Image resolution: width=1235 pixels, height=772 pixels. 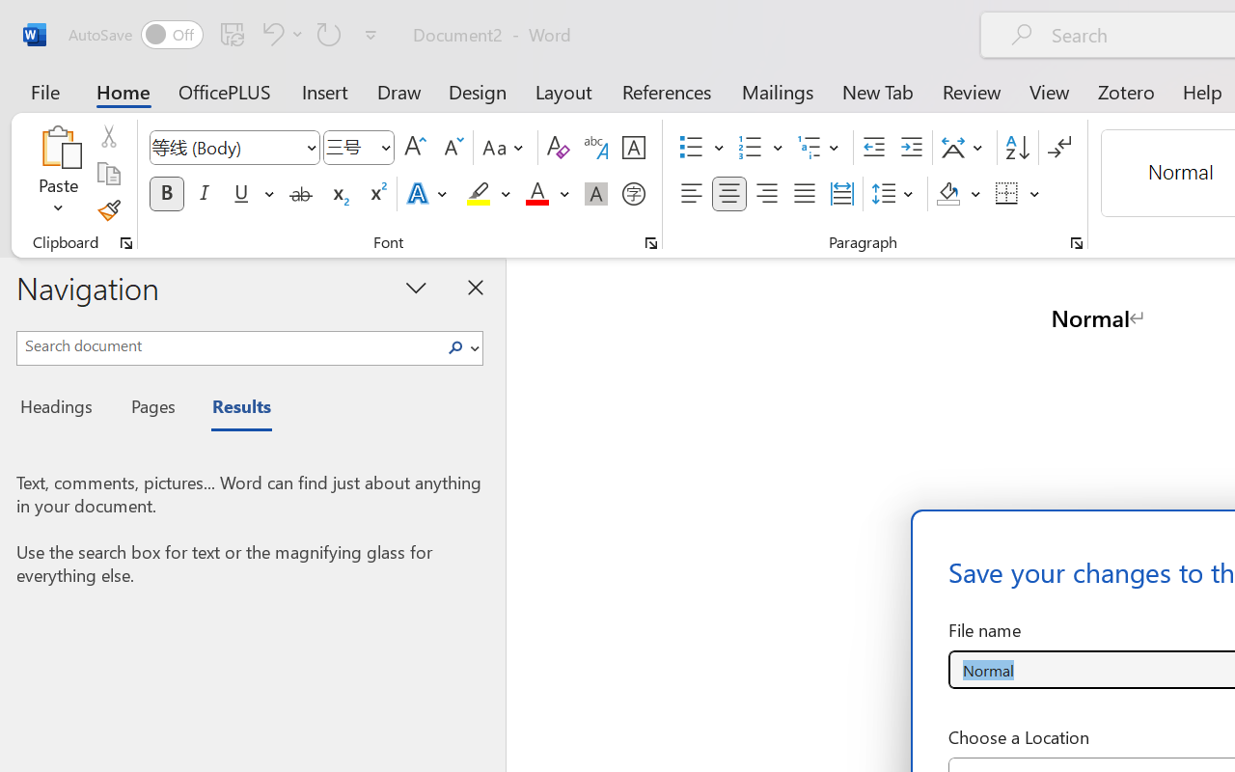 I want to click on Decrease Indent, so click(x=874, y=148).